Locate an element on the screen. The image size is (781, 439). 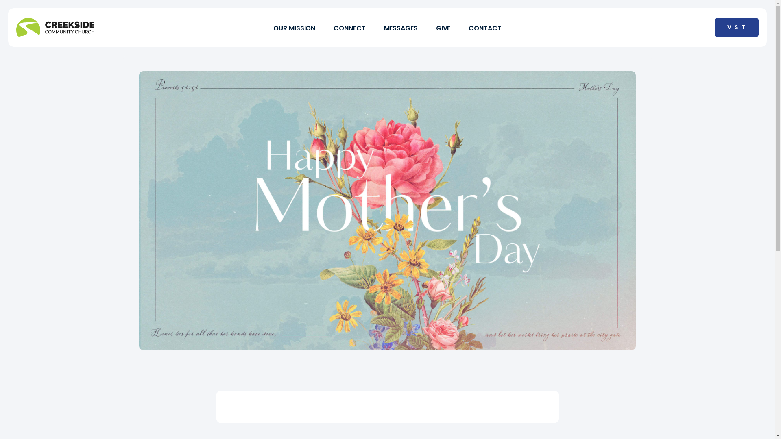
GIVE is located at coordinates (443, 28).